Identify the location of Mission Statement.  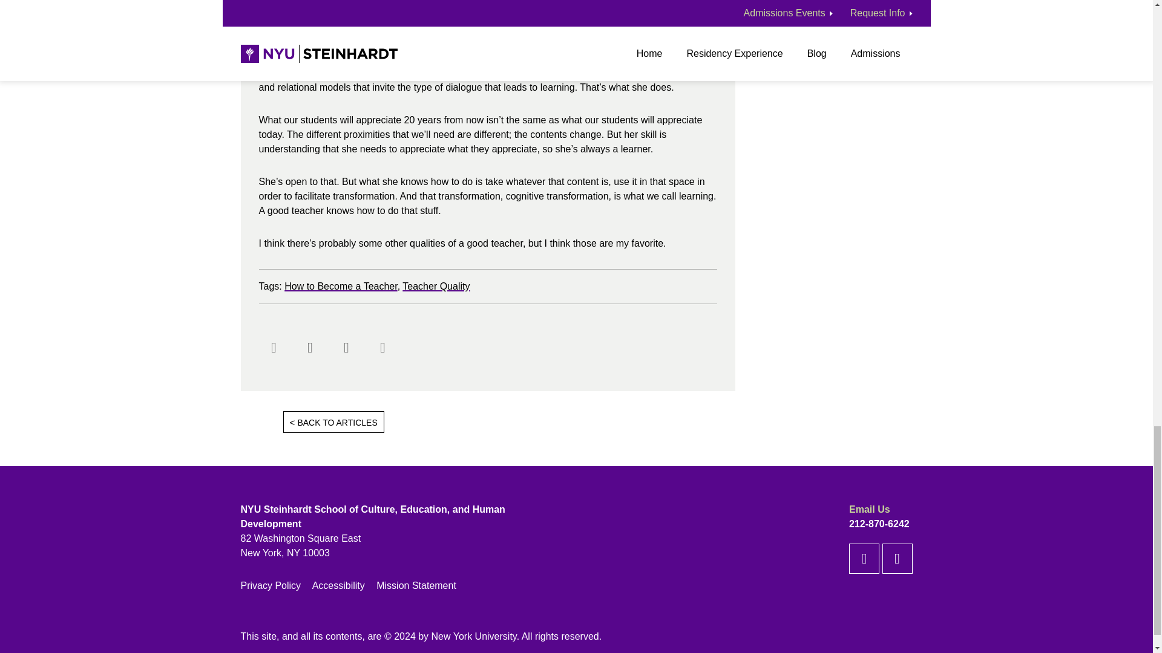
(416, 585).